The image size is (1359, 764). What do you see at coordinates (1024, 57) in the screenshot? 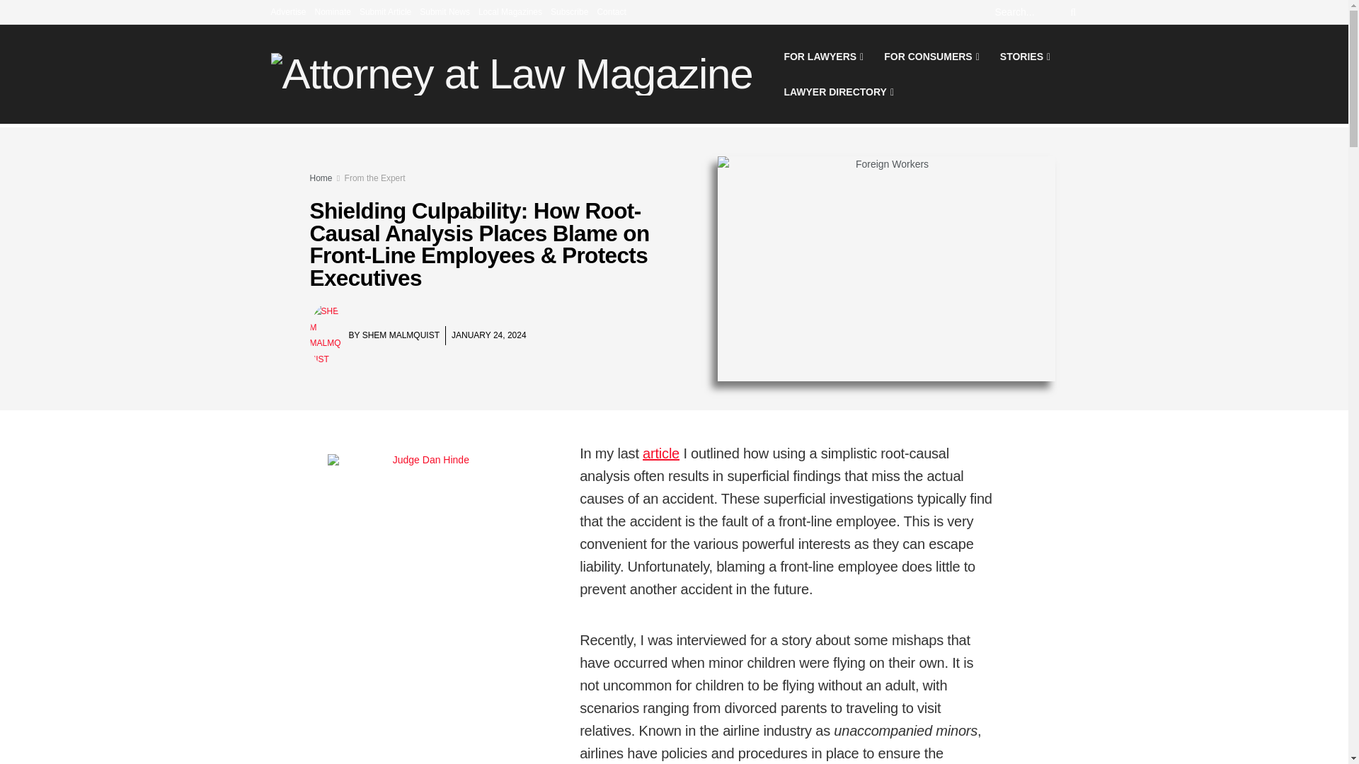
I see `STORIES` at bounding box center [1024, 57].